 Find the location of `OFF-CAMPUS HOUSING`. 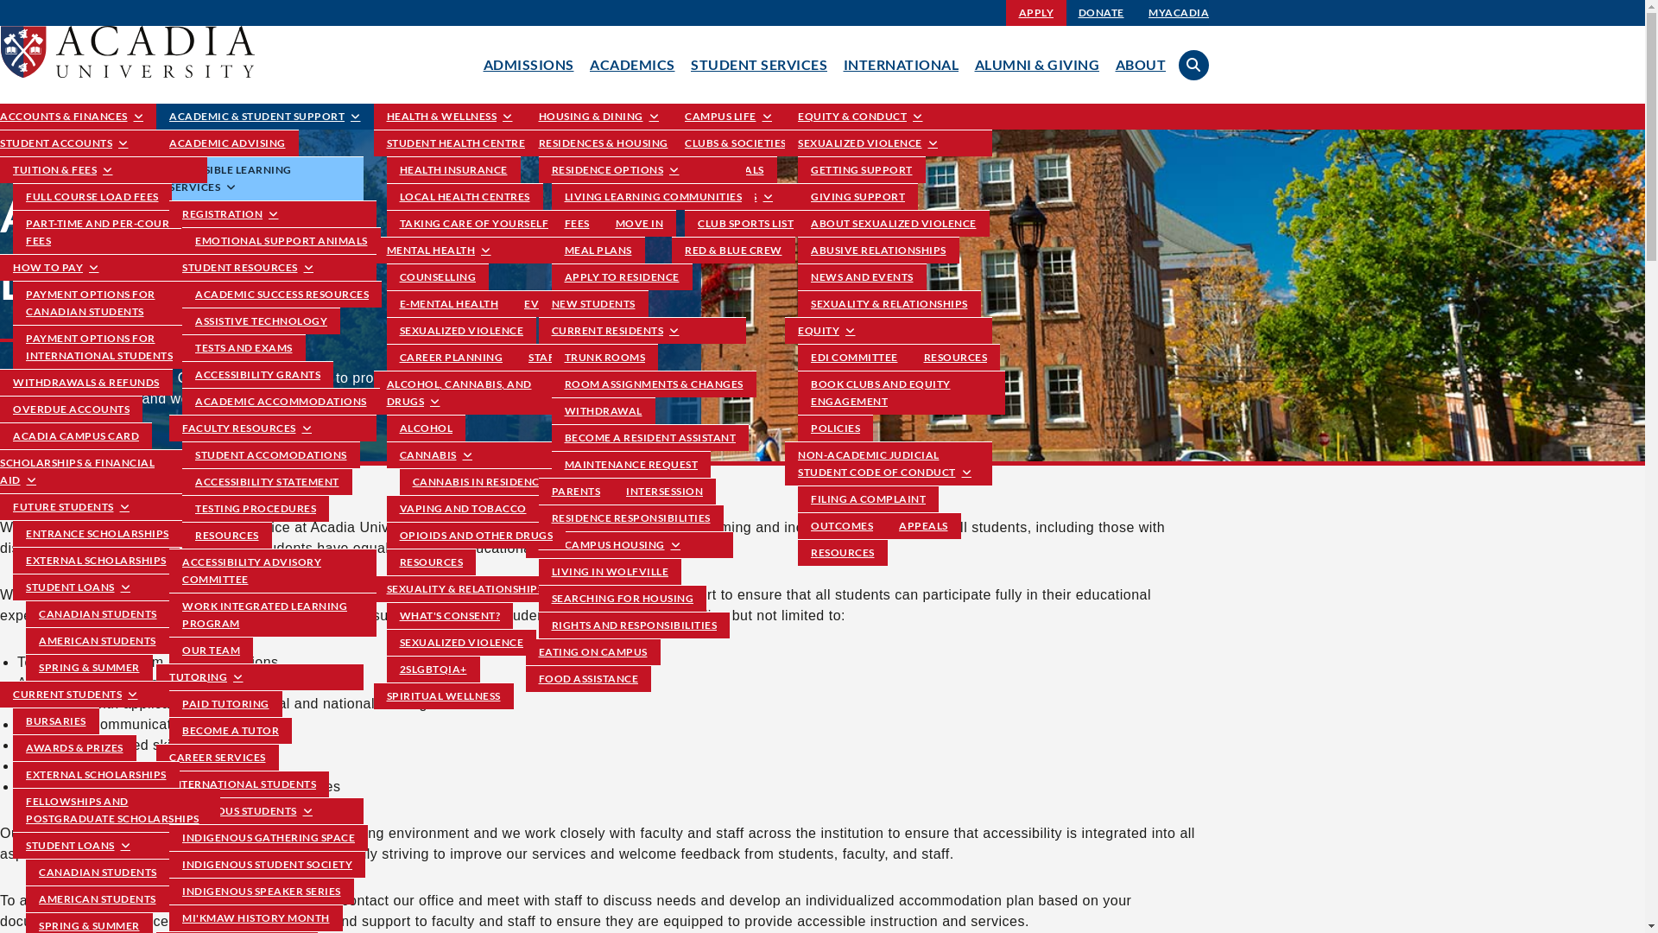

OFF-CAMPUS HOUSING is located at coordinates (629, 544).